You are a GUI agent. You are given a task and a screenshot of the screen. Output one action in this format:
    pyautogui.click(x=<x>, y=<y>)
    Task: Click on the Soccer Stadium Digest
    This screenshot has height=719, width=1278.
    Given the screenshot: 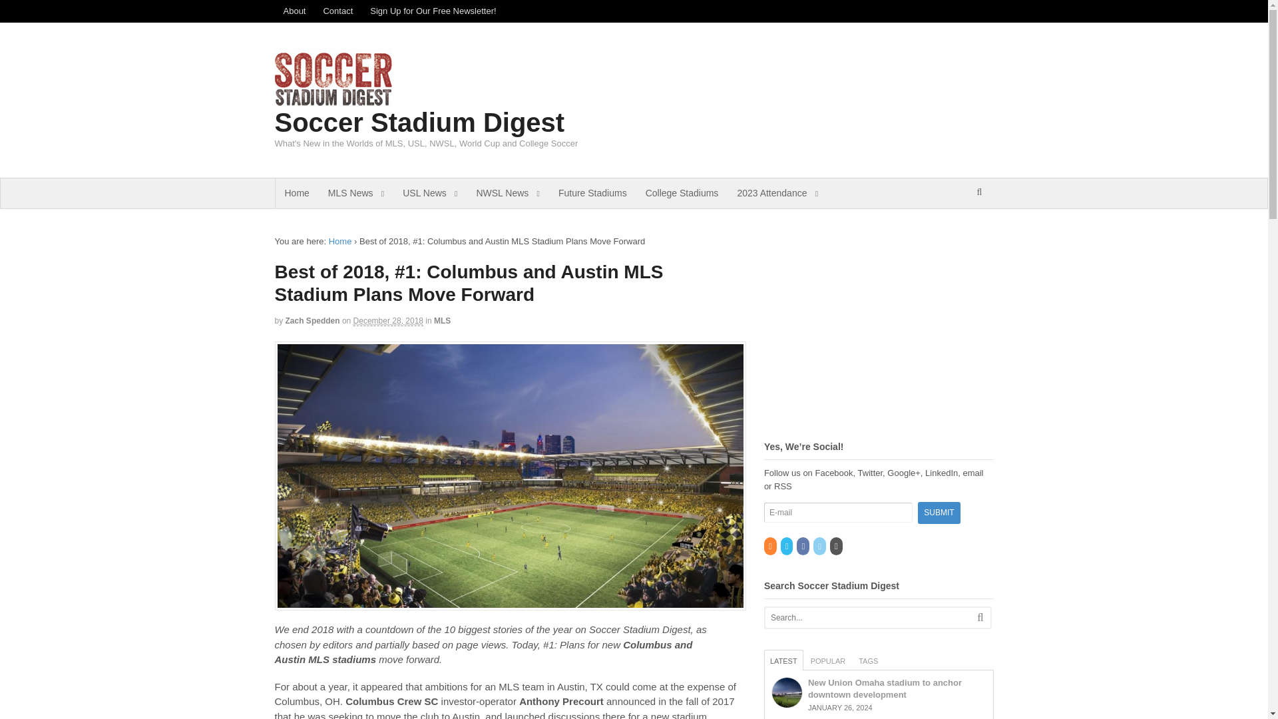 What is the action you would take?
    pyautogui.click(x=419, y=122)
    